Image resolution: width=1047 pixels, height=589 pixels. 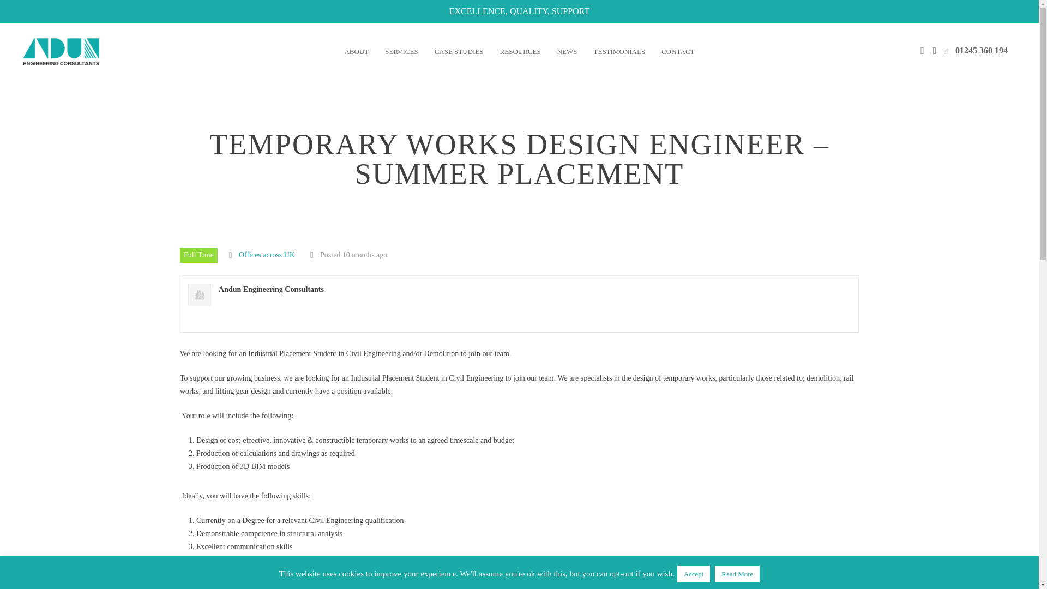 What do you see at coordinates (401, 51) in the screenshot?
I see `SERVICES` at bounding box center [401, 51].